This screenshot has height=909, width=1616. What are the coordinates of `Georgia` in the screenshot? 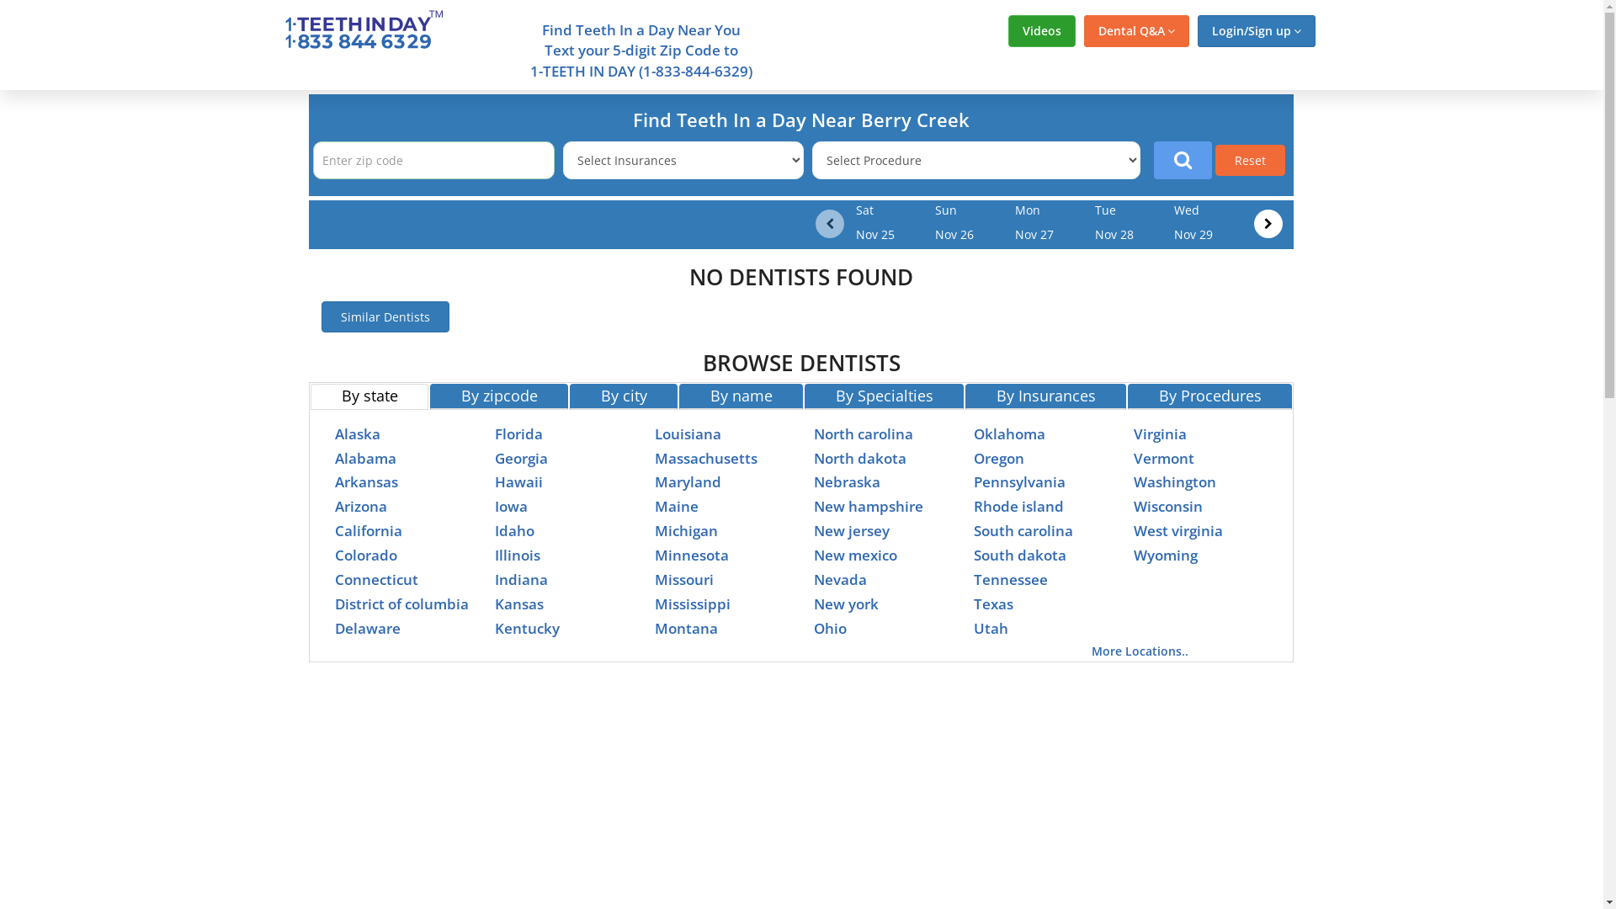 It's located at (522, 458).